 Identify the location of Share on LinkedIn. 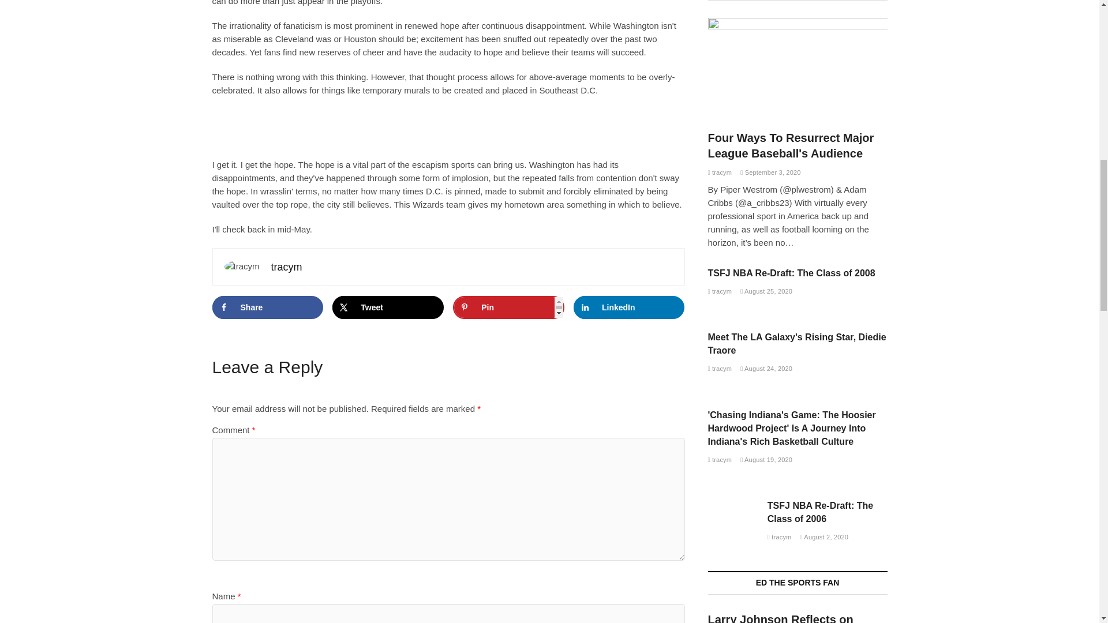
(629, 307).